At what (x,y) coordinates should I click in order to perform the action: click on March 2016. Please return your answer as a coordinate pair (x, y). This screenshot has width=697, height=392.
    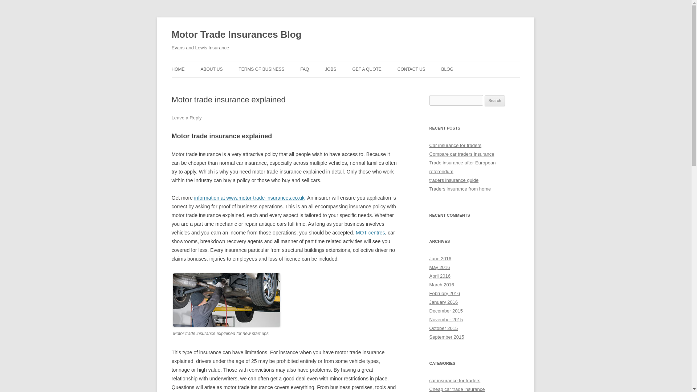
    Looking at the image, I should click on (441, 285).